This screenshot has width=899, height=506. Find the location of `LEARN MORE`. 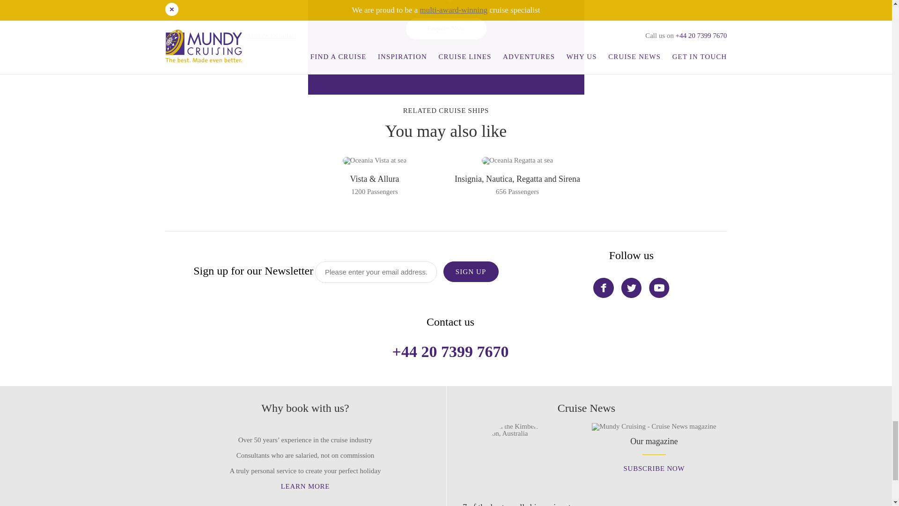

LEARN MORE is located at coordinates (522, 184).